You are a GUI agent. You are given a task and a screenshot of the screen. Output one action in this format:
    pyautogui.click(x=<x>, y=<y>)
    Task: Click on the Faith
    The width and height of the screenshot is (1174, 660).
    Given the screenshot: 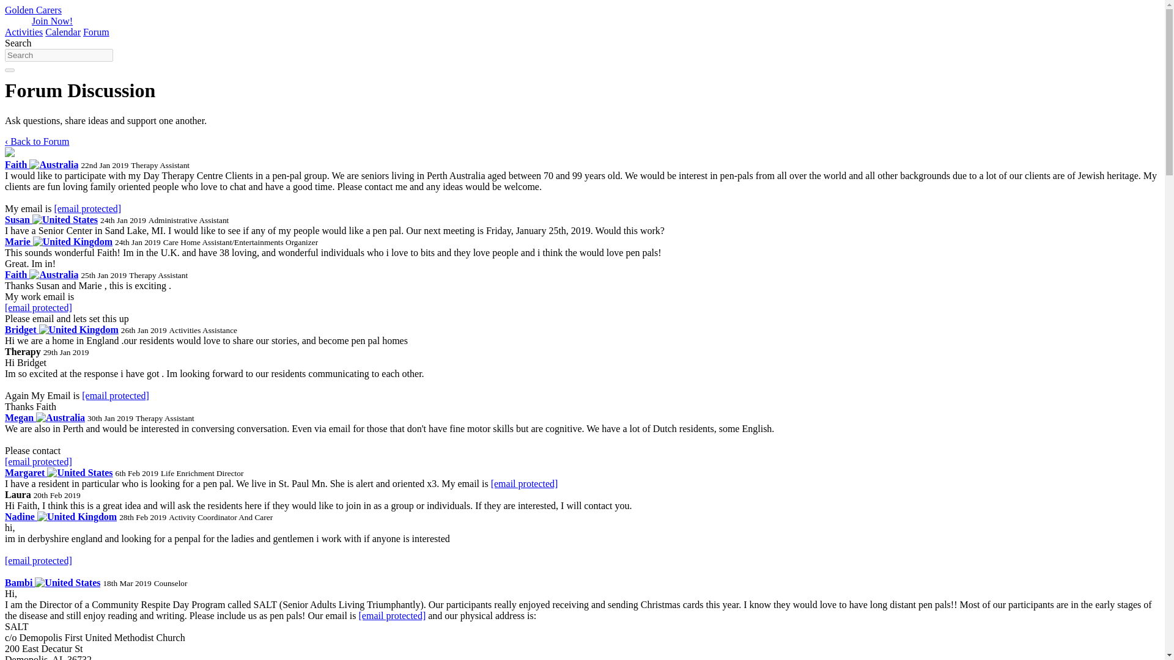 What is the action you would take?
    pyautogui.click(x=42, y=164)
    